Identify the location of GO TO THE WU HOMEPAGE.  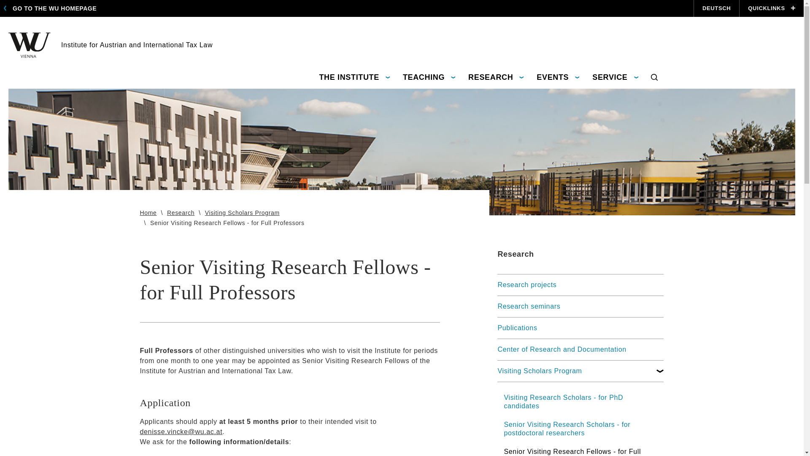
(654, 78).